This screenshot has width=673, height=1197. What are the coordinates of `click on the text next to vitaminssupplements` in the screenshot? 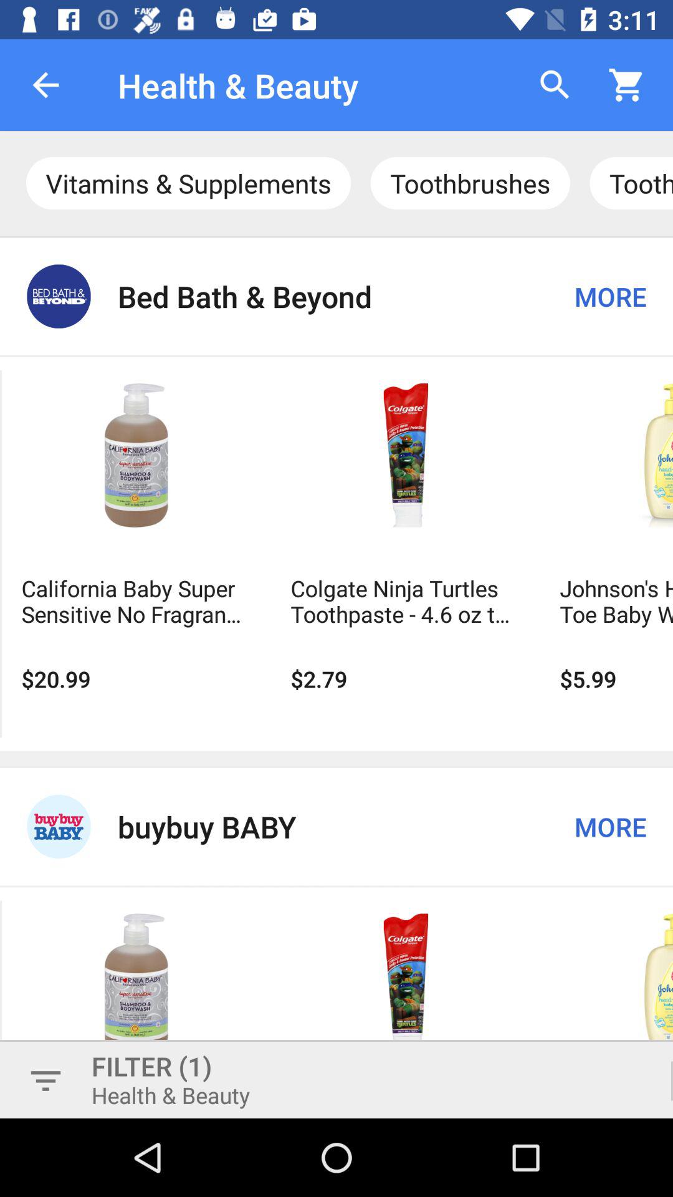 It's located at (470, 183).